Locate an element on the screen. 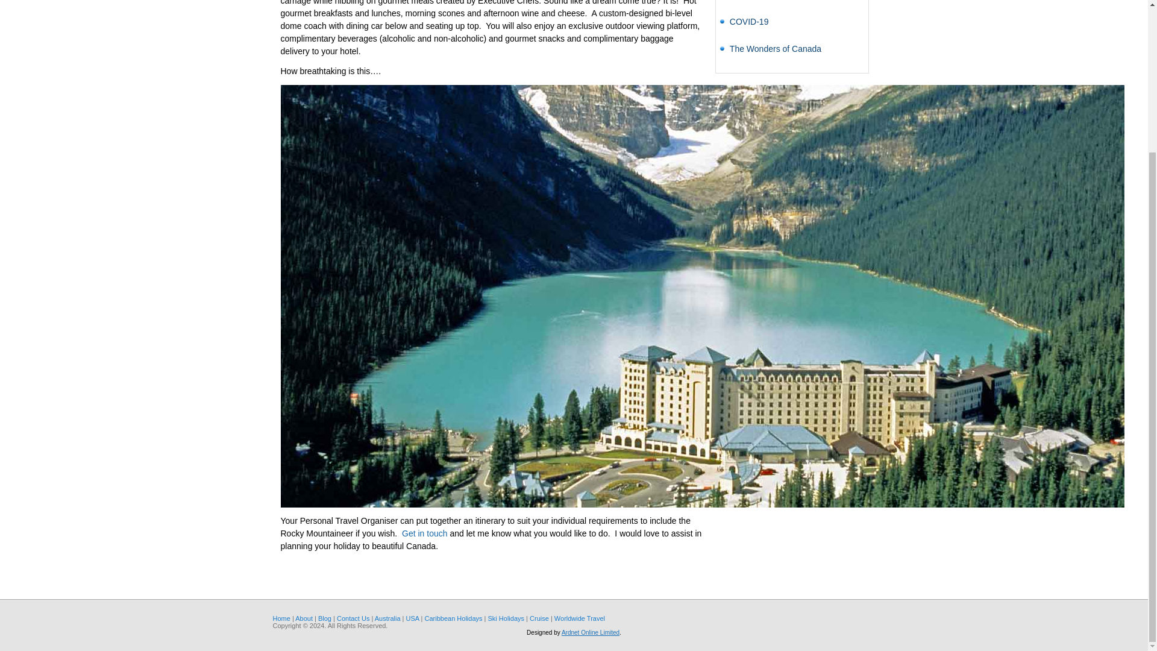 The width and height of the screenshot is (1157, 651). The Wonders of Canada is located at coordinates (776, 48).